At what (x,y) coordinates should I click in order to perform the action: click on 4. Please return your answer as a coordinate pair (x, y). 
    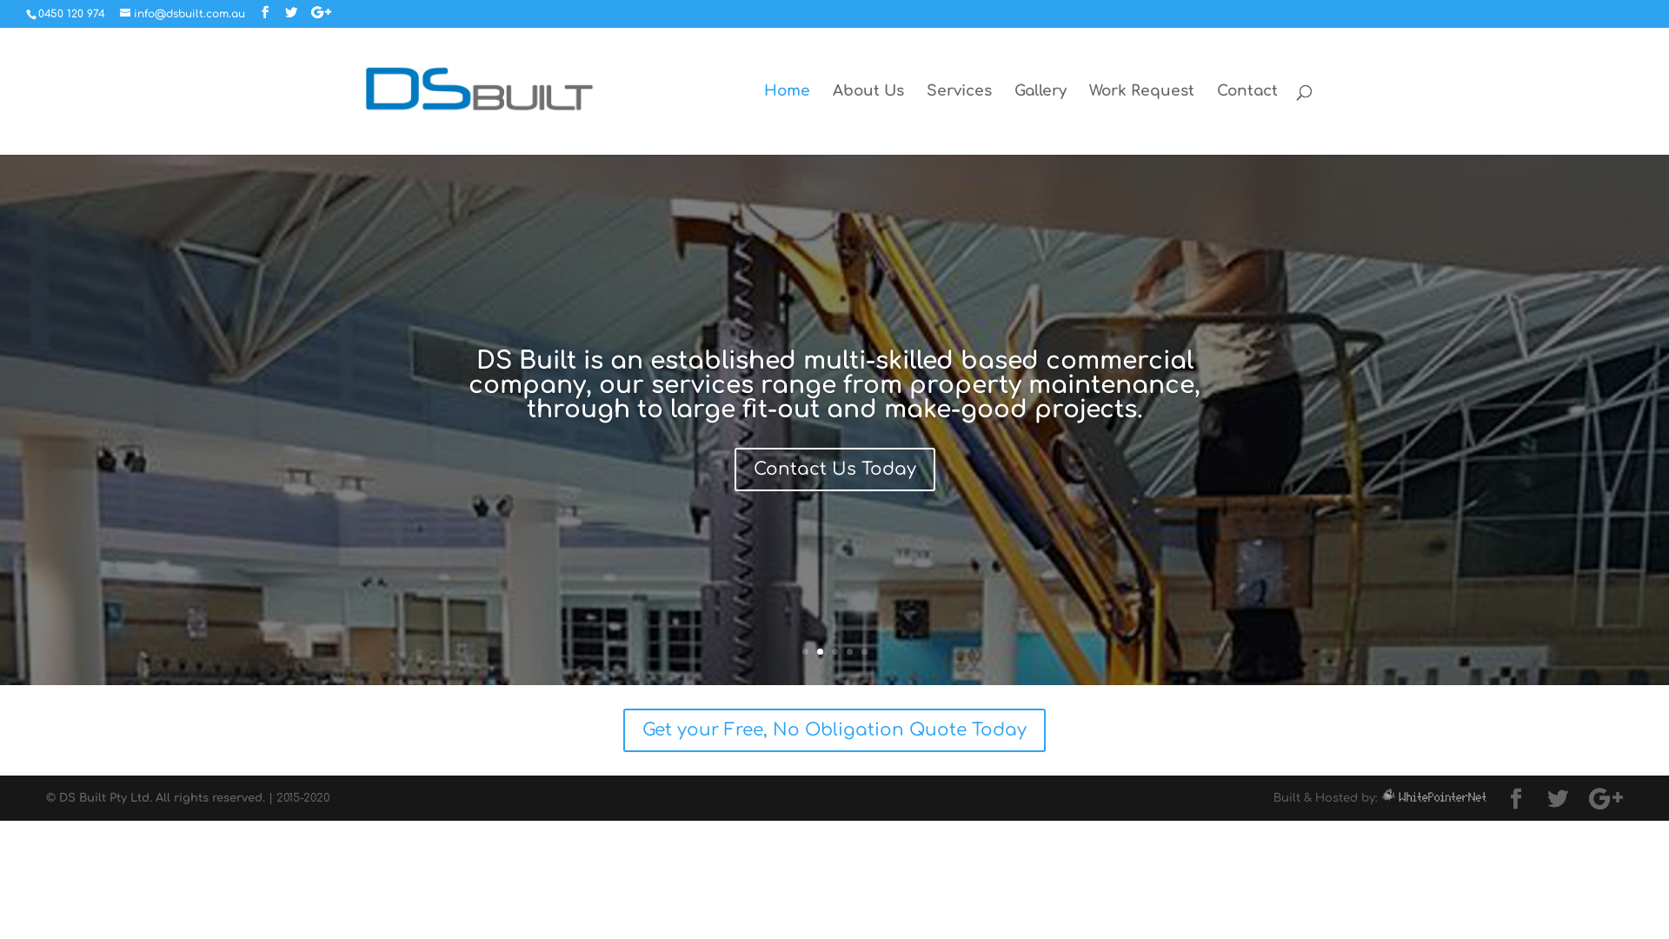
    Looking at the image, I should click on (850, 652).